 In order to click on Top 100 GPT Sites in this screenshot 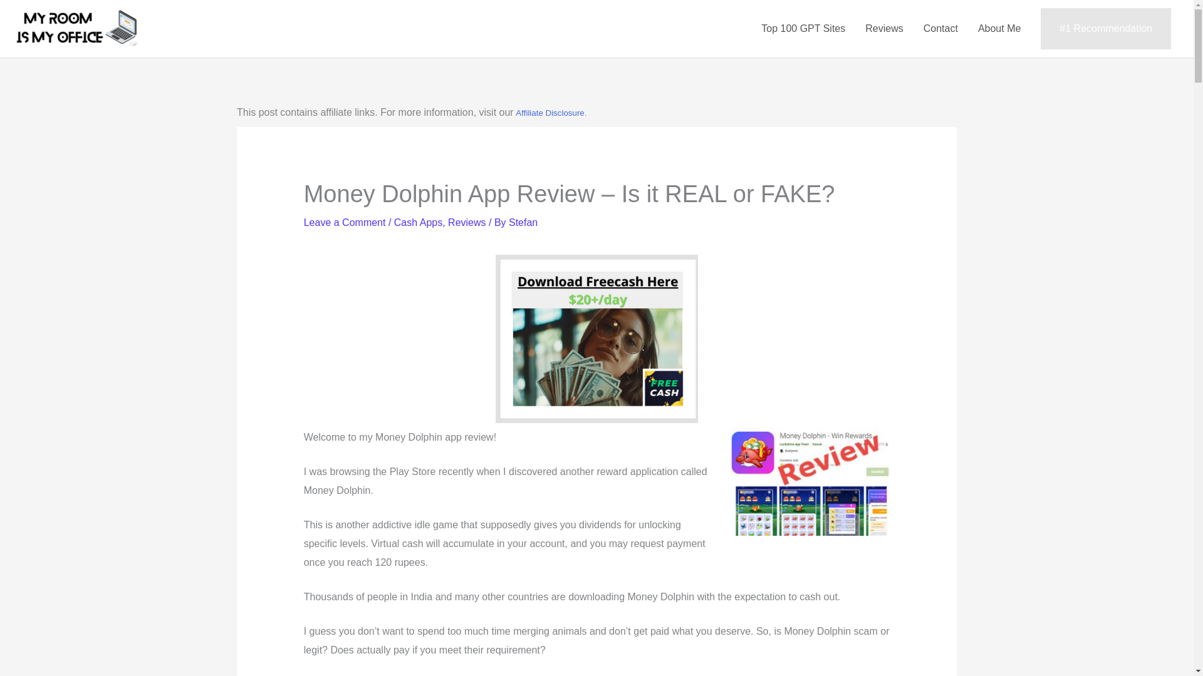, I will do `click(803, 28)`.